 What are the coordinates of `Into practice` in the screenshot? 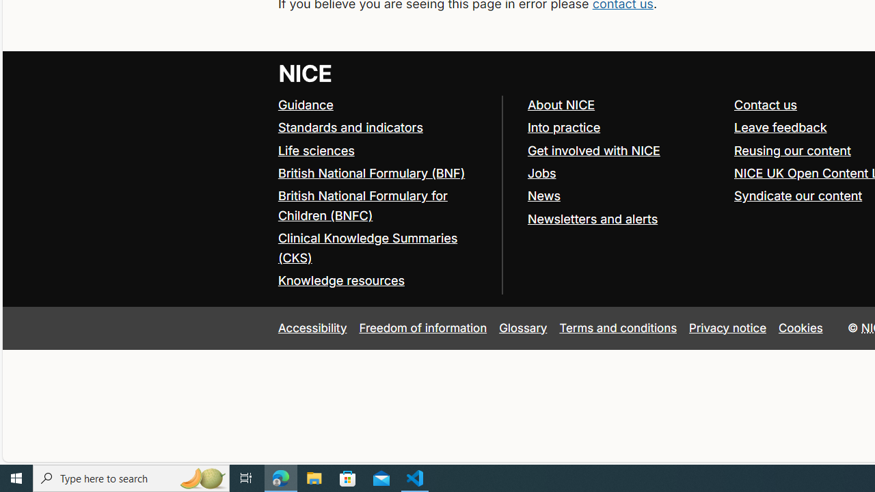 It's located at (624, 128).